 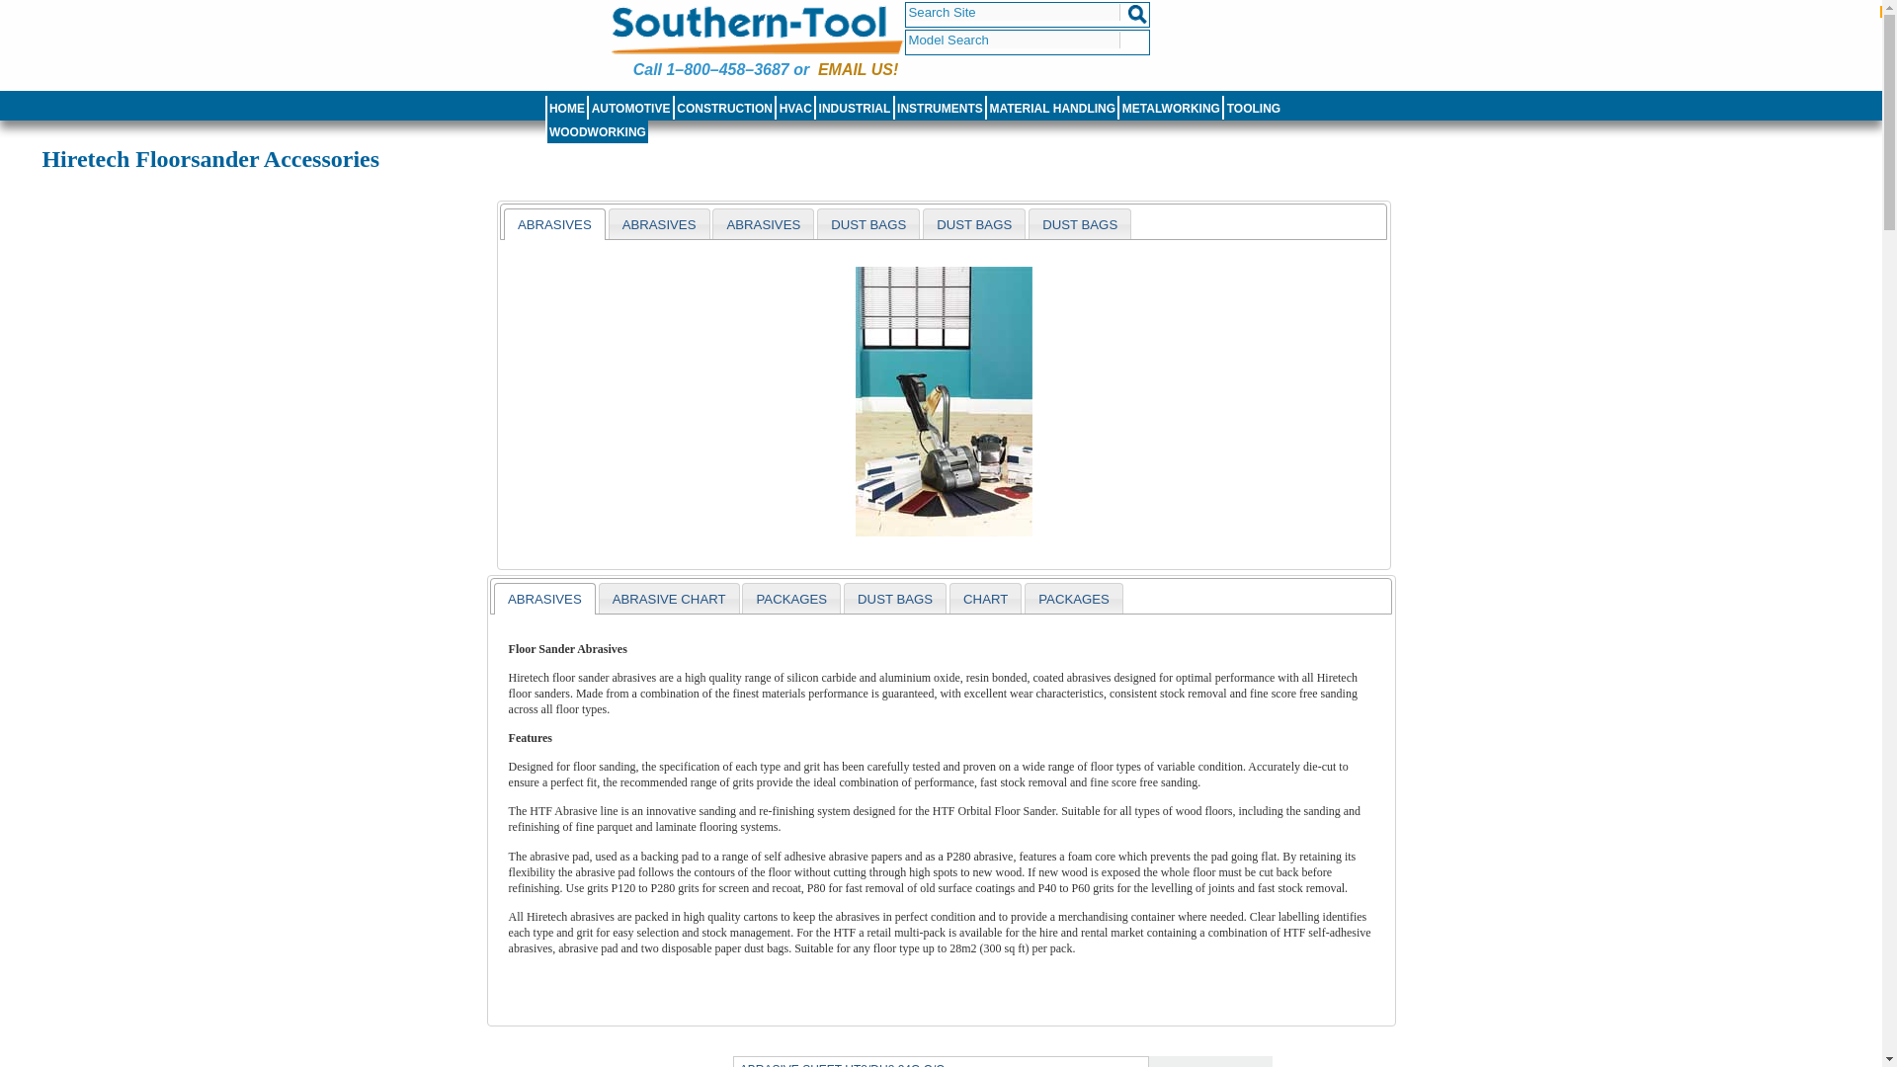 I want to click on  Automotive, so click(x=630, y=109).